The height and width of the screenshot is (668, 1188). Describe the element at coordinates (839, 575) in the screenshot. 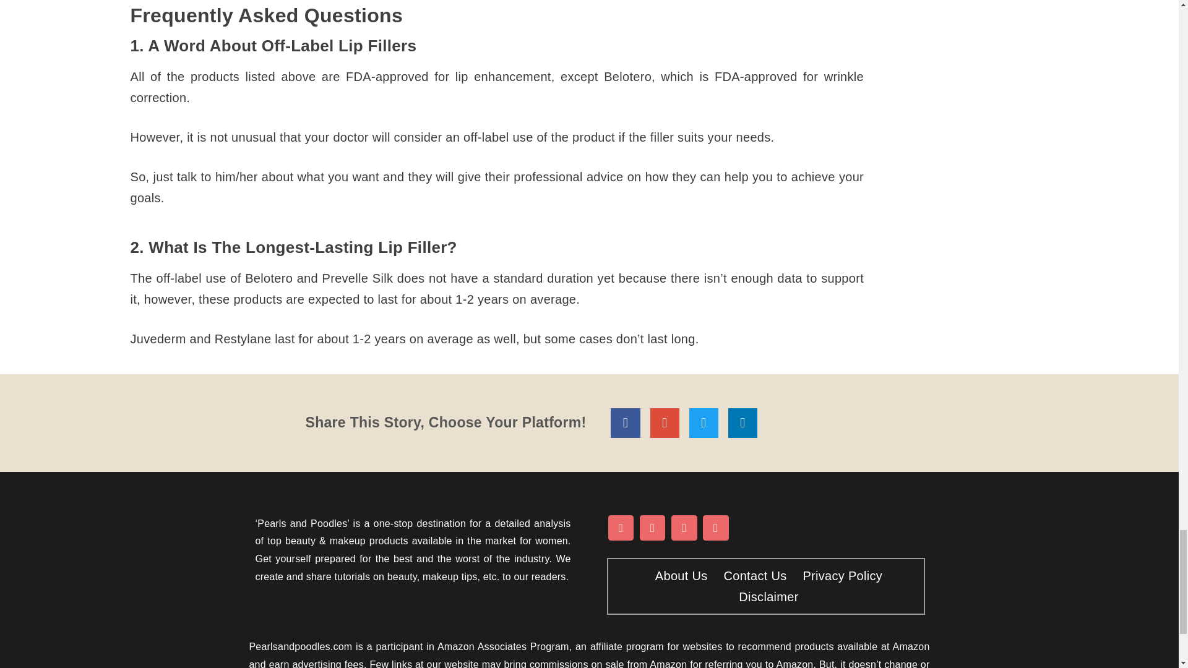

I see `Privacy Policy` at that location.